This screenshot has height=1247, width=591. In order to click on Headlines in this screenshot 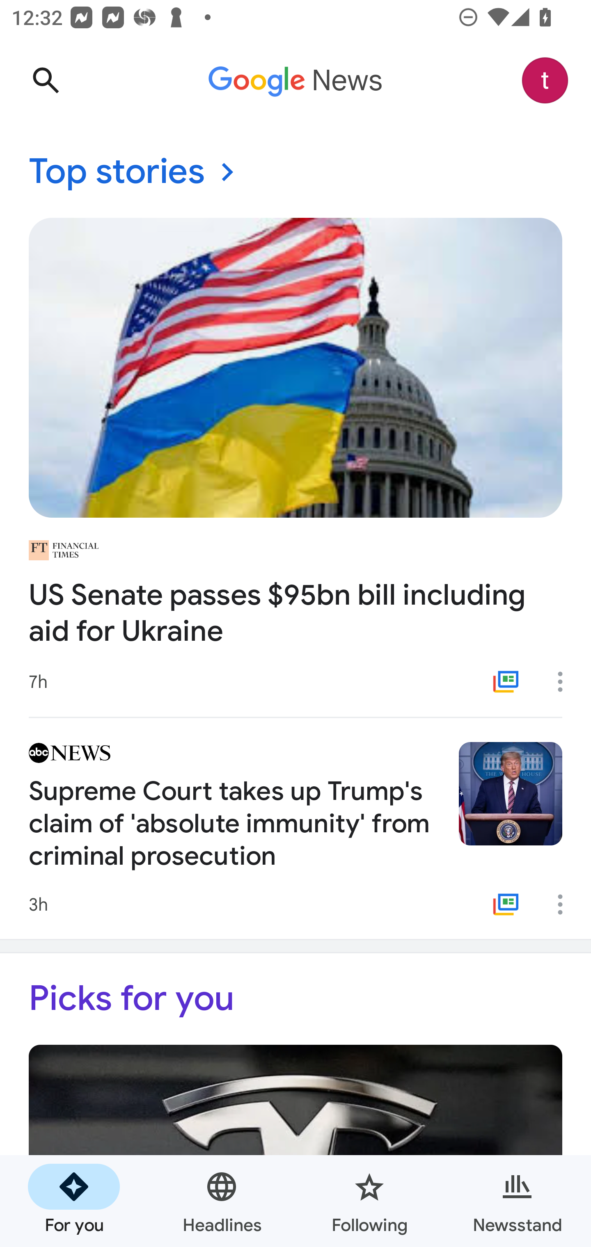, I will do `click(222, 1201)`.